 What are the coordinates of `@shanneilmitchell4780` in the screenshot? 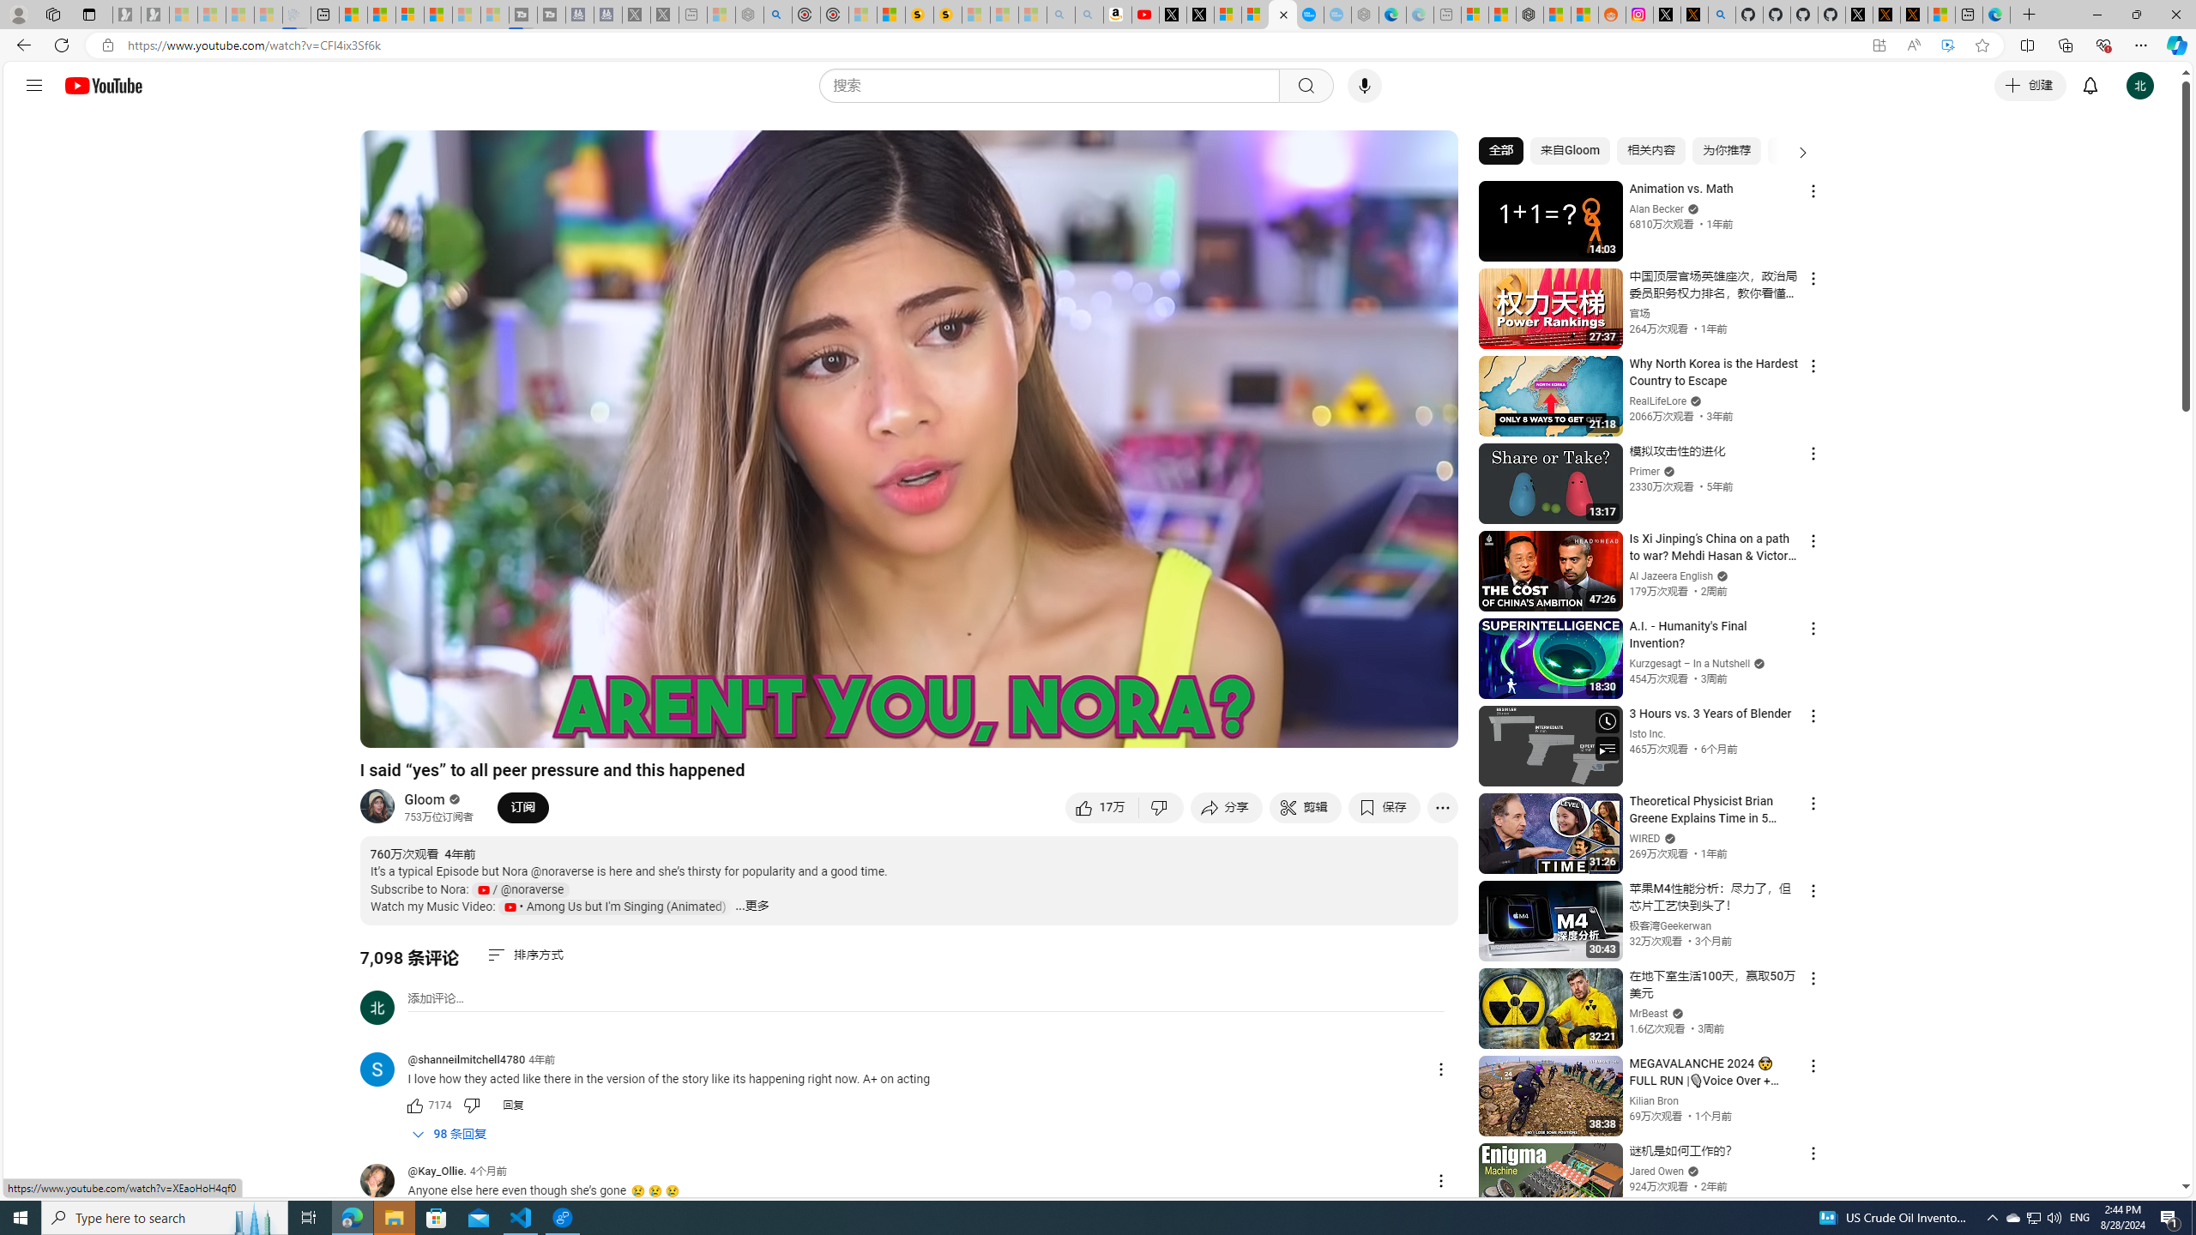 It's located at (384, 1070).